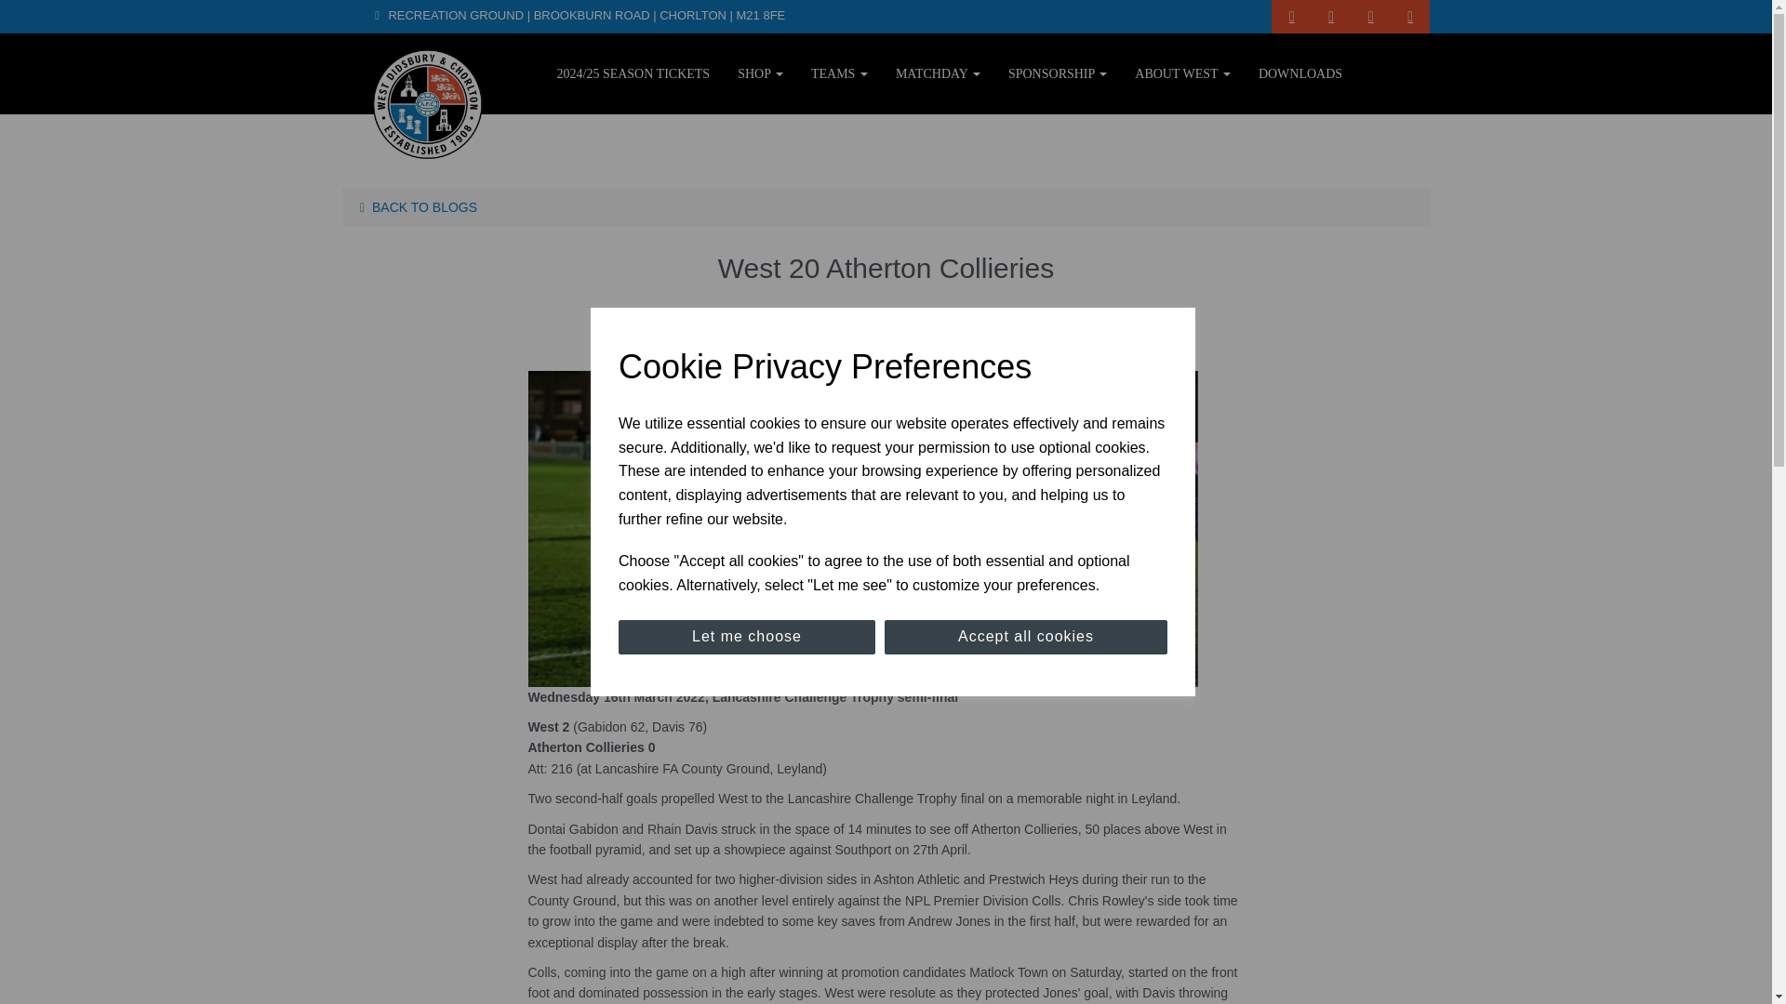  Describe the element at coordinates (1025, 638) in the screenshot. I see `Accept all cookies` at that location.